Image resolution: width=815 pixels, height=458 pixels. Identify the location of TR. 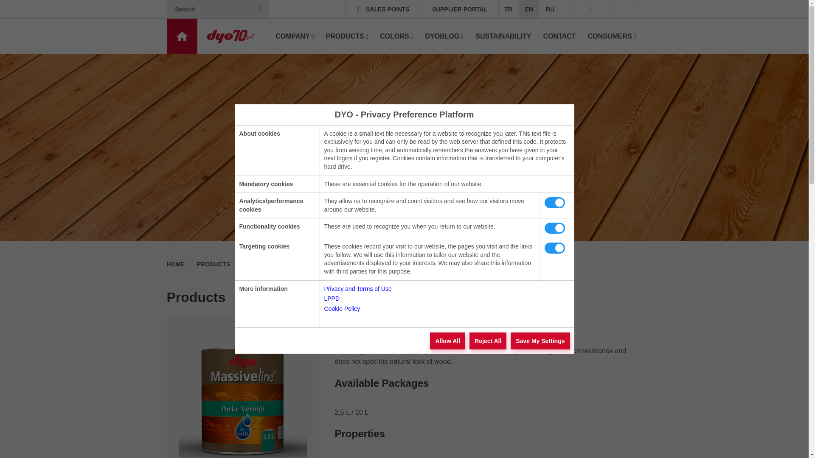
(508, 9).